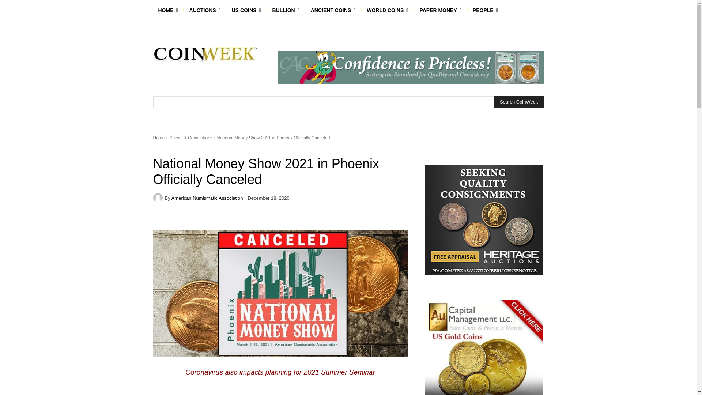  Describe the element at coordinates (159, 198) in the screenshot. I see `American Numismatic Association` at that location.